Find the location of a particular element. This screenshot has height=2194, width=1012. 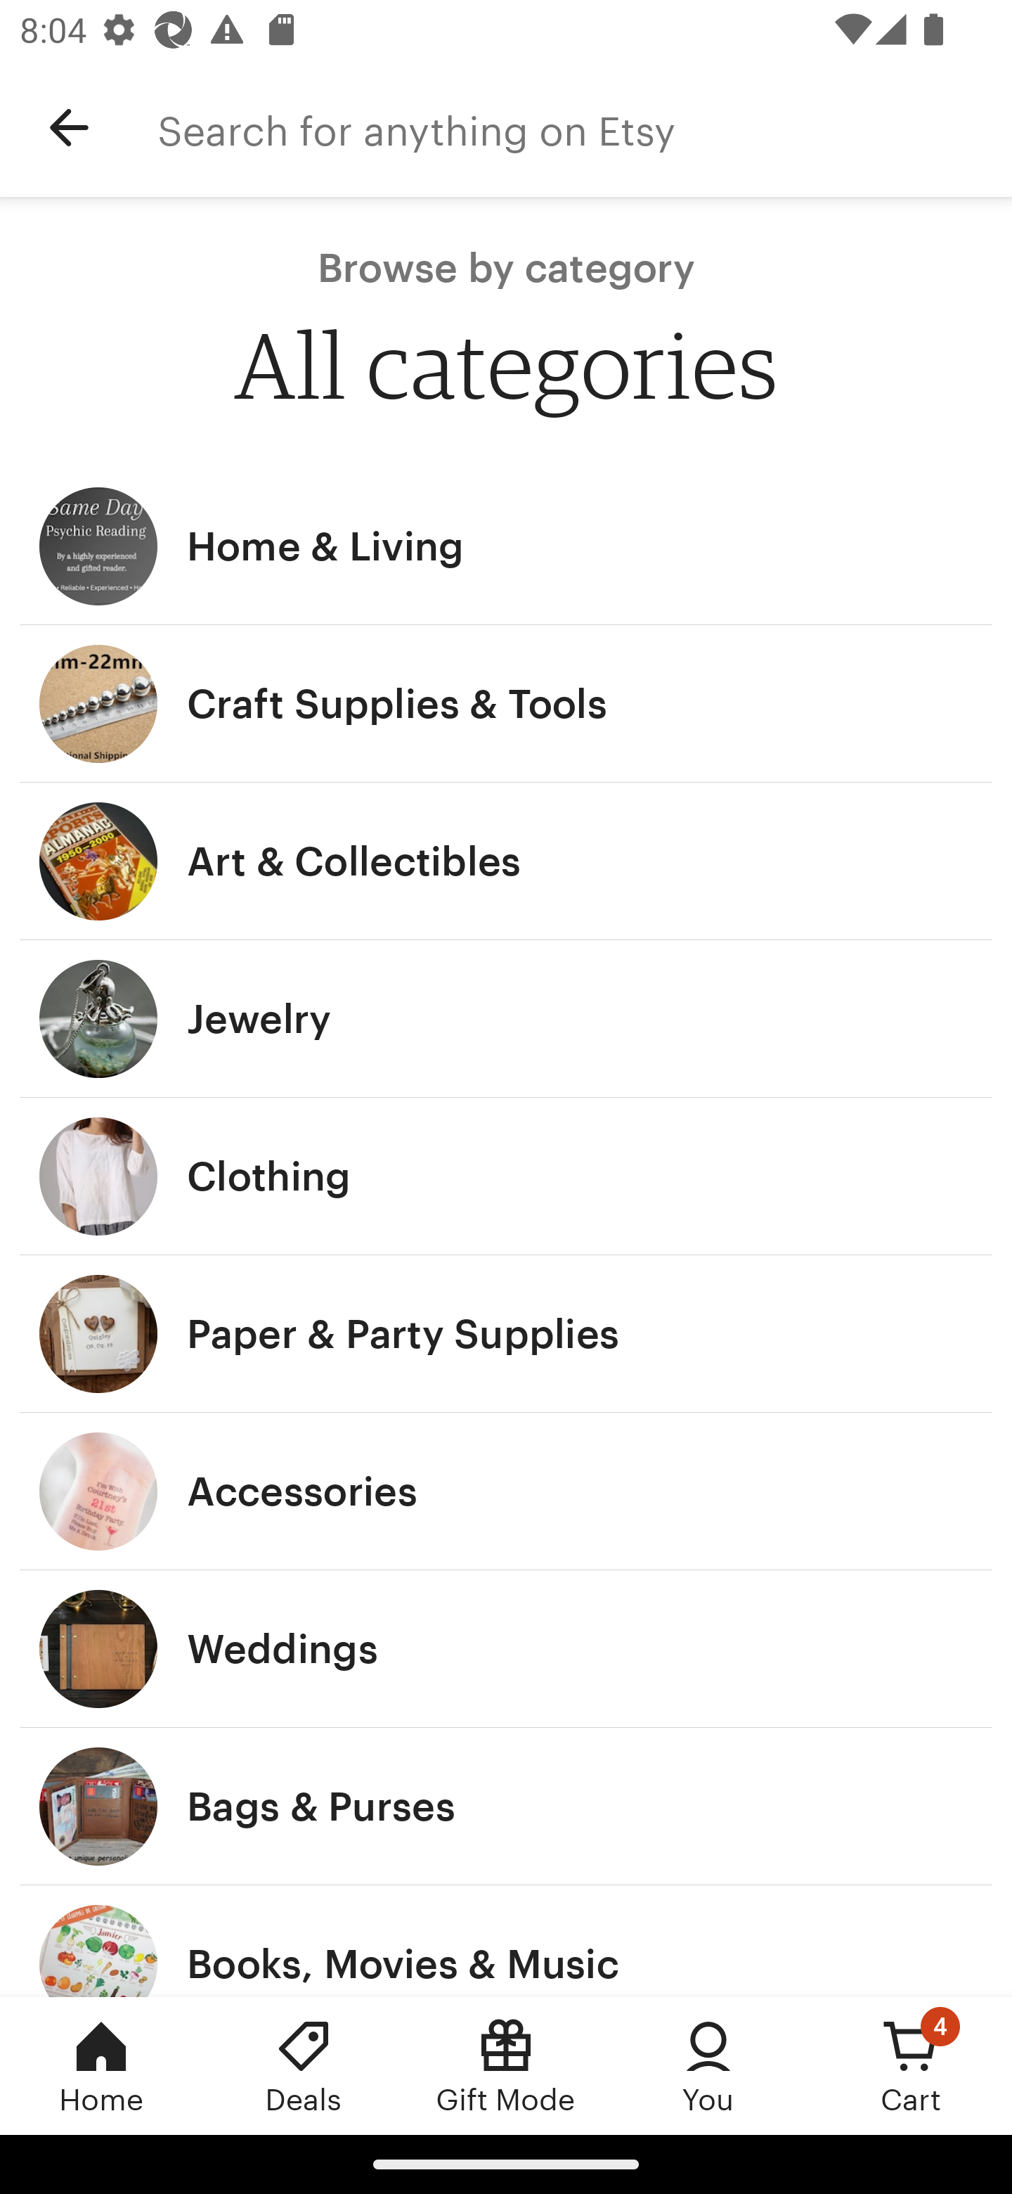

Weddings is located at coordinates (506, 1650).